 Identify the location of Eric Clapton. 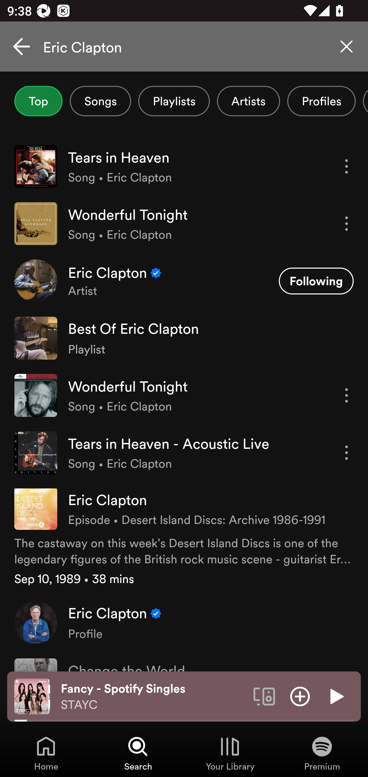
(184, 47).